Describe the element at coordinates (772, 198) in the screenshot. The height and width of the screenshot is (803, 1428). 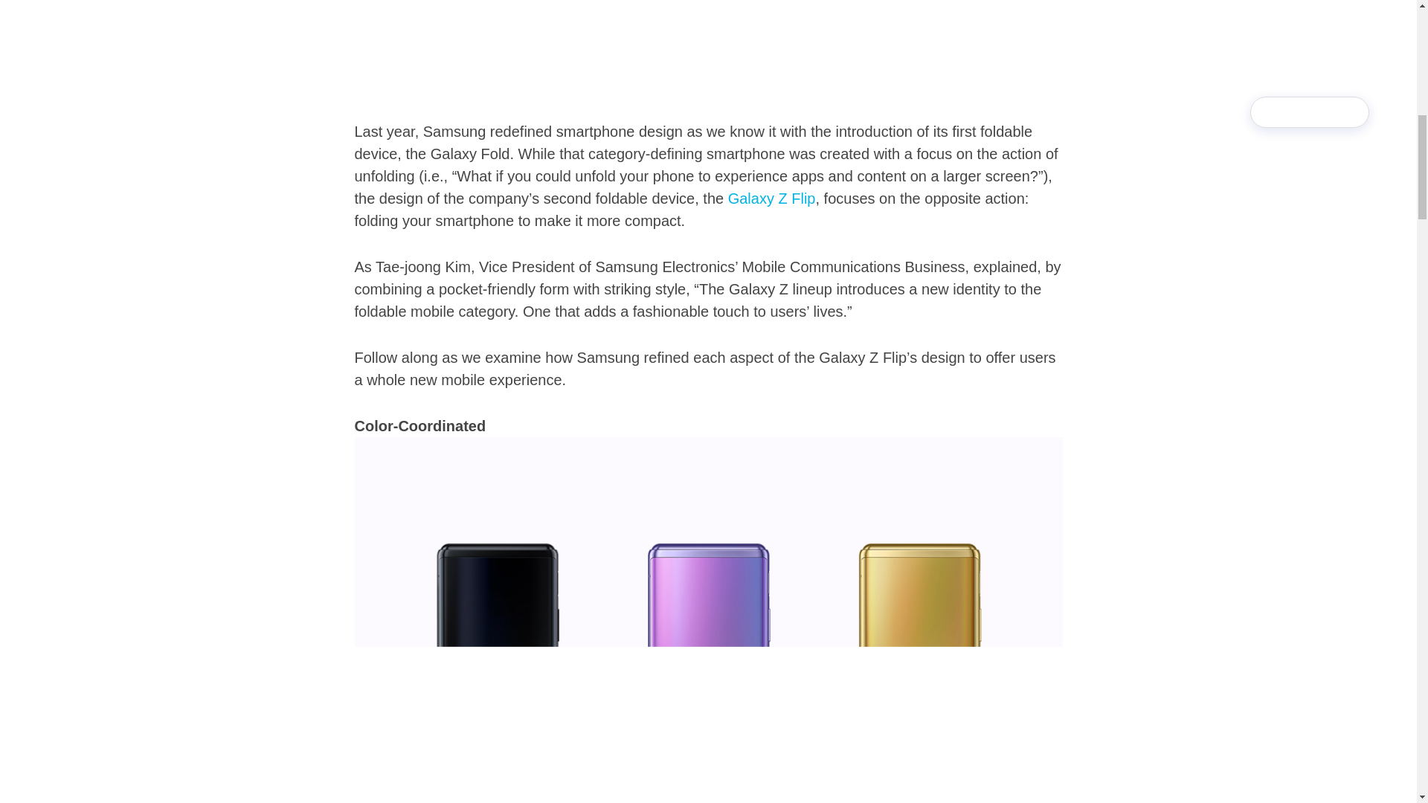
I see `Galaxy Z Flip` at that location.